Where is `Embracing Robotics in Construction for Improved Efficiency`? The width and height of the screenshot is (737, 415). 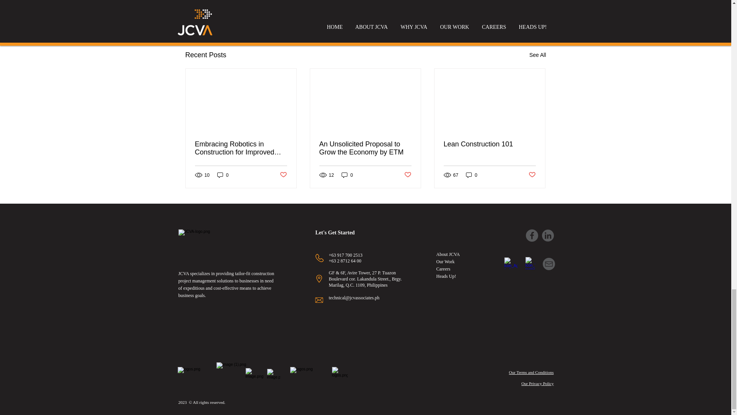 Embracing Robotics in Construction for Improved Efficiency is located at coordinates (241, 148).